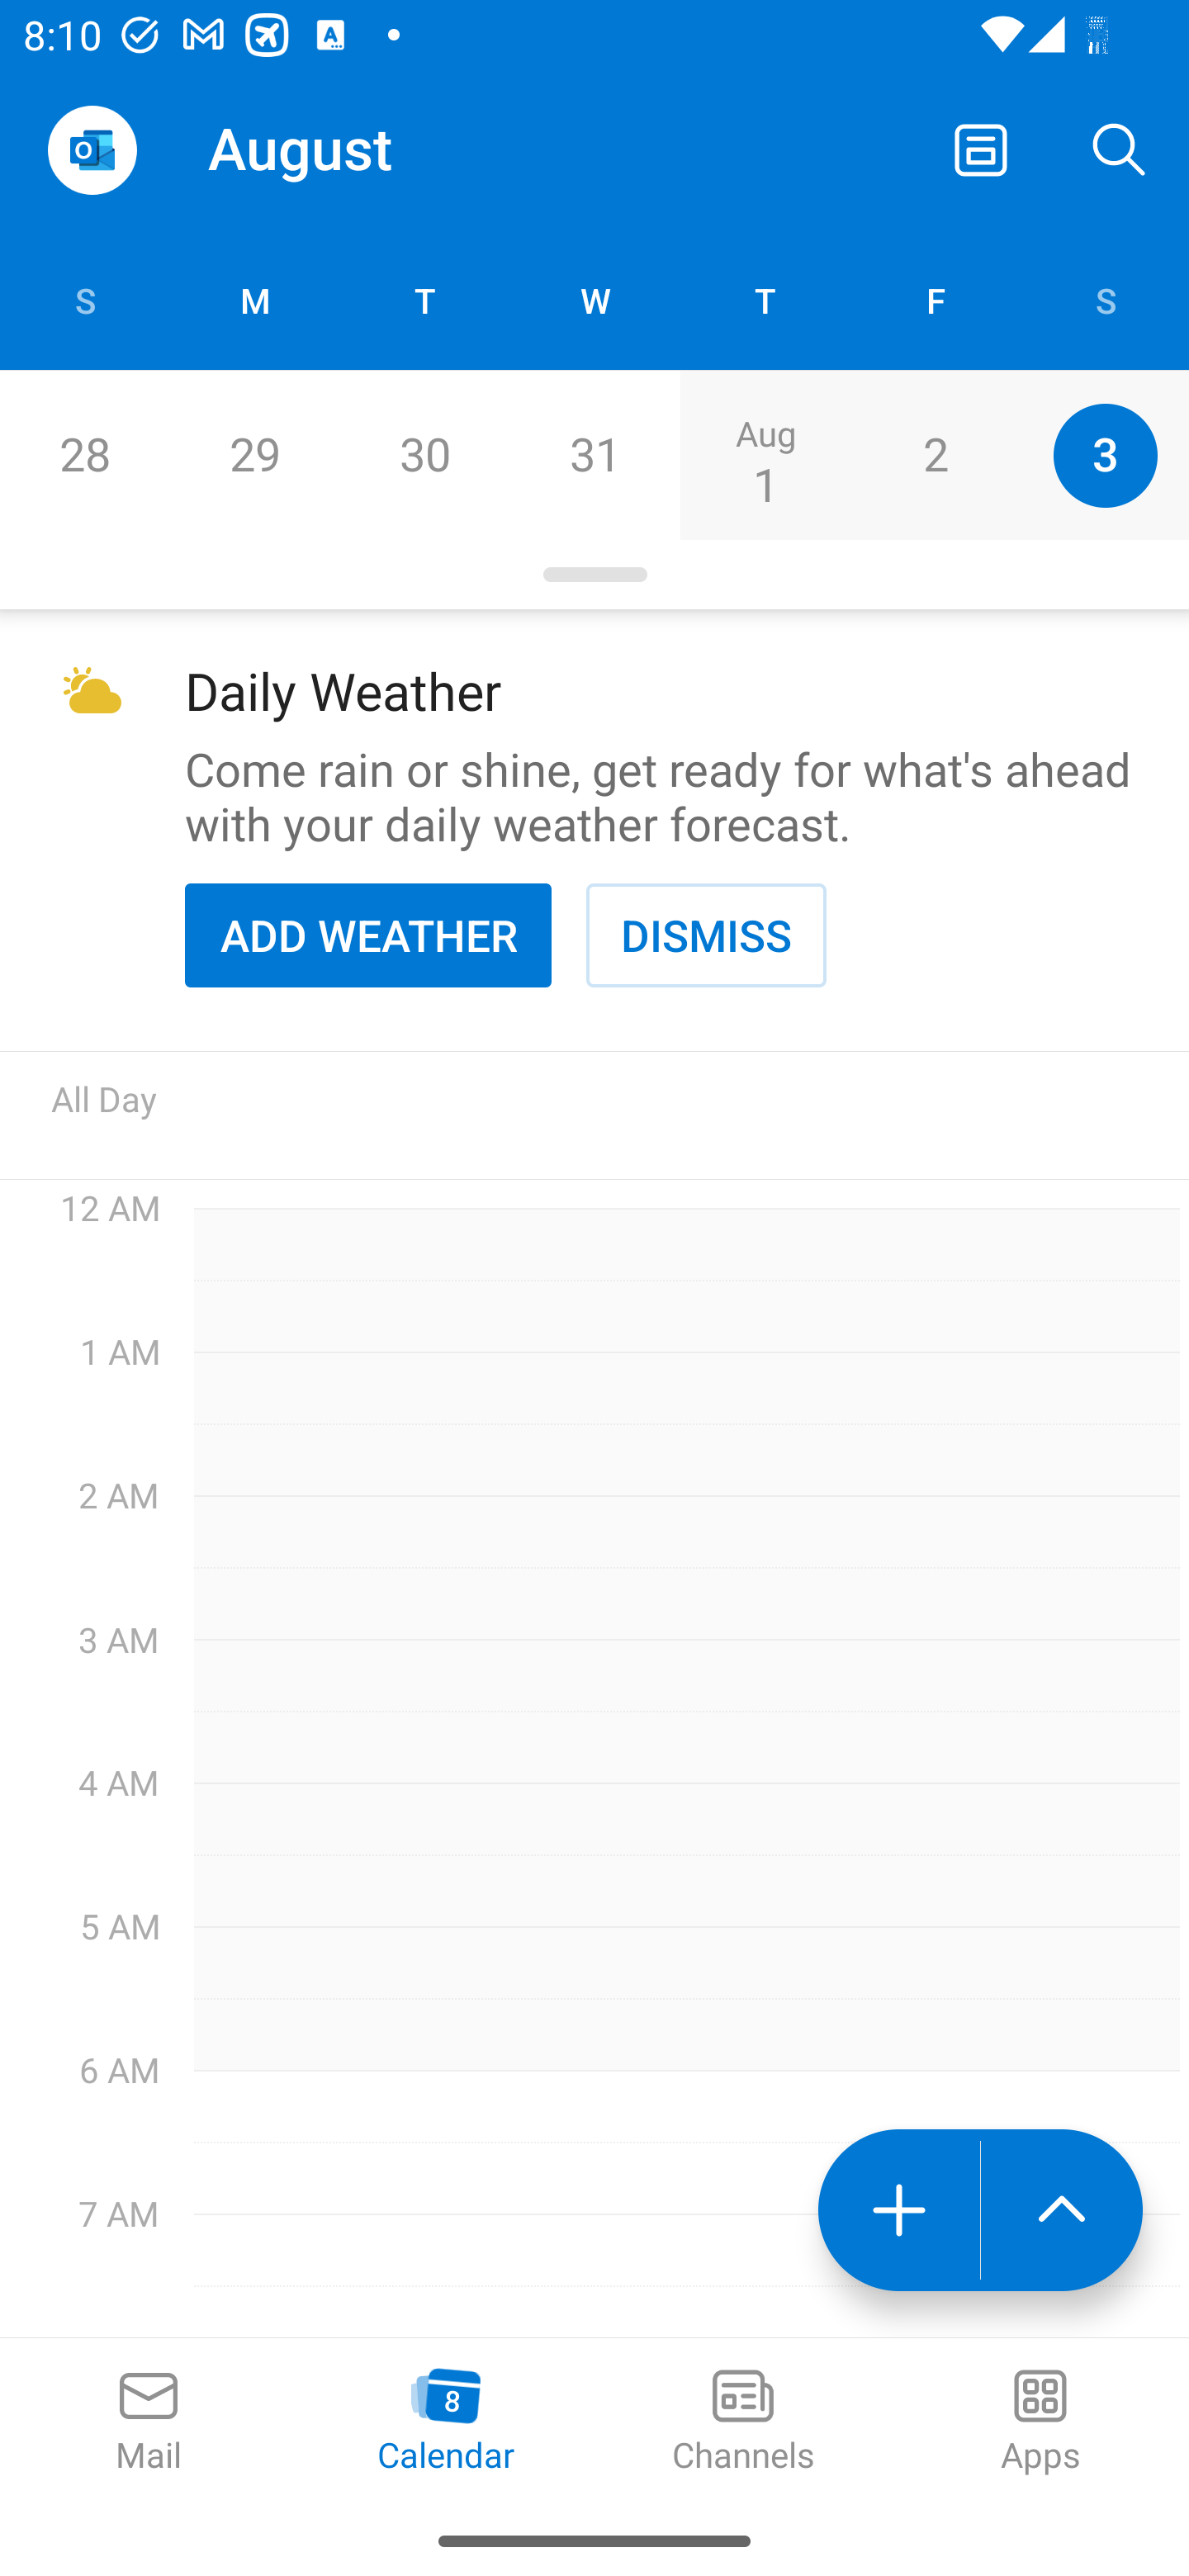 This screenshot has width=1189, height=2576. What do you see at coordinates (335, 149) in the screenshot?
I see `August August 2024, day picker` at bounding box center [335, 149].